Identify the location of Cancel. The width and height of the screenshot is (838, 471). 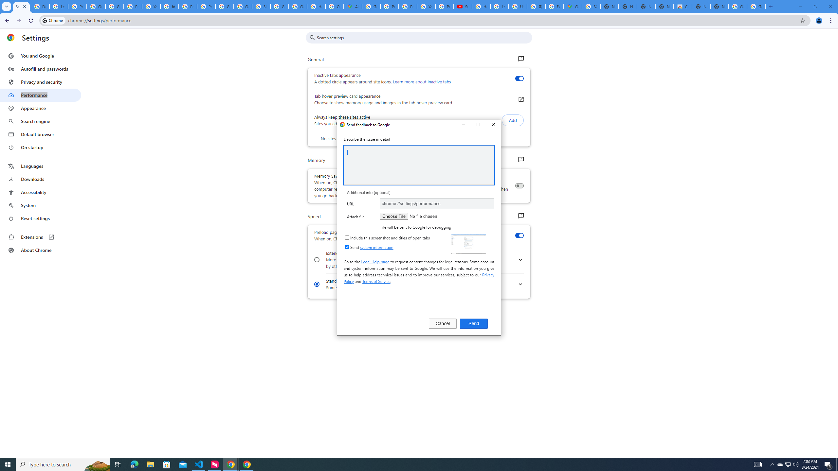
(443, 323).